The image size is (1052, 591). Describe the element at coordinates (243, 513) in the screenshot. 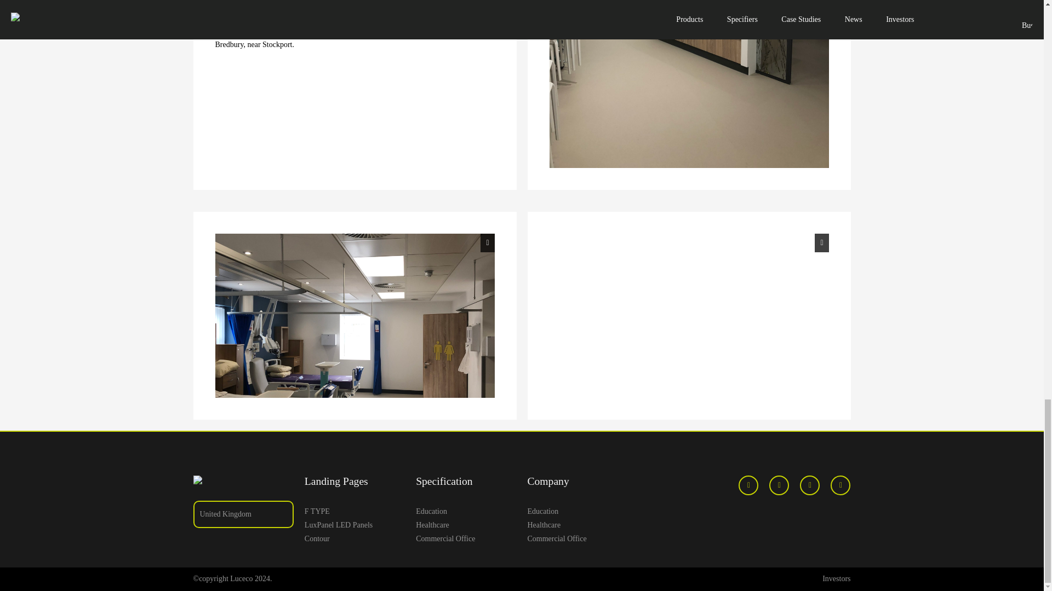

I see `United Kingdom` at that location.